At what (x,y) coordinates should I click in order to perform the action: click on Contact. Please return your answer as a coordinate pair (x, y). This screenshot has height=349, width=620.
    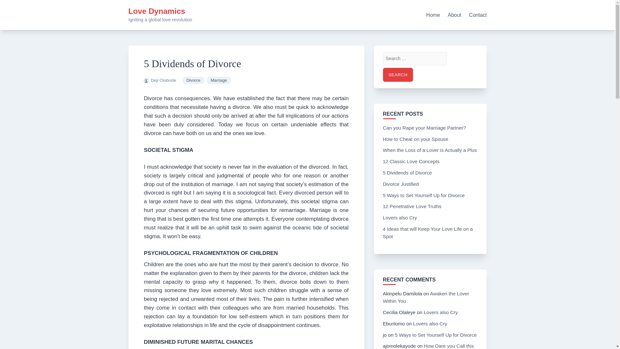
    Looking at the image, I should click on (478, 15).